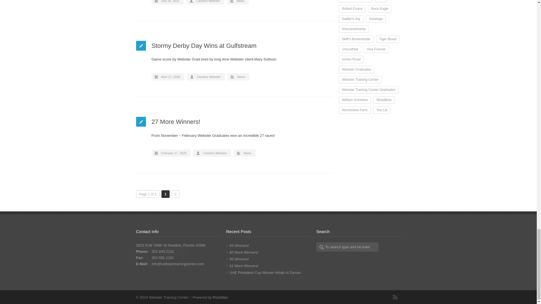 The image size is (541, 304). Describe the element at coordinates (204, 46) in the screenshot. I see `Permalink to Stormy Derby Day Wins at Gulfstream` at that location.